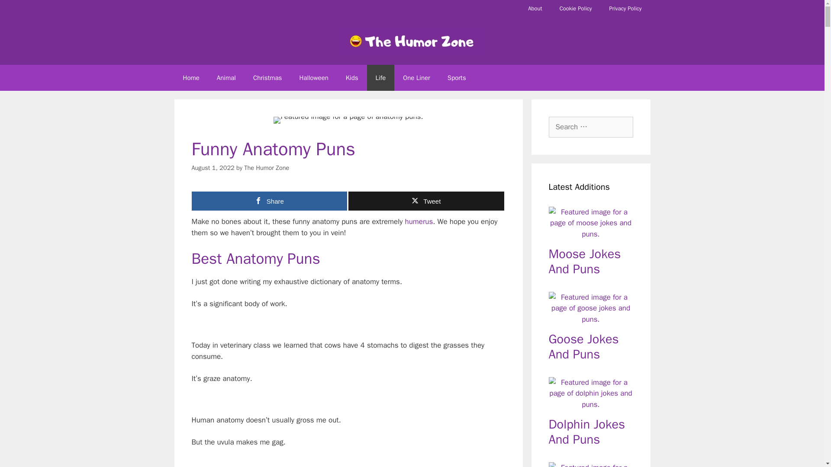 This screenshot has height=467, width=831. I want to click on Share, so click(269, 201).